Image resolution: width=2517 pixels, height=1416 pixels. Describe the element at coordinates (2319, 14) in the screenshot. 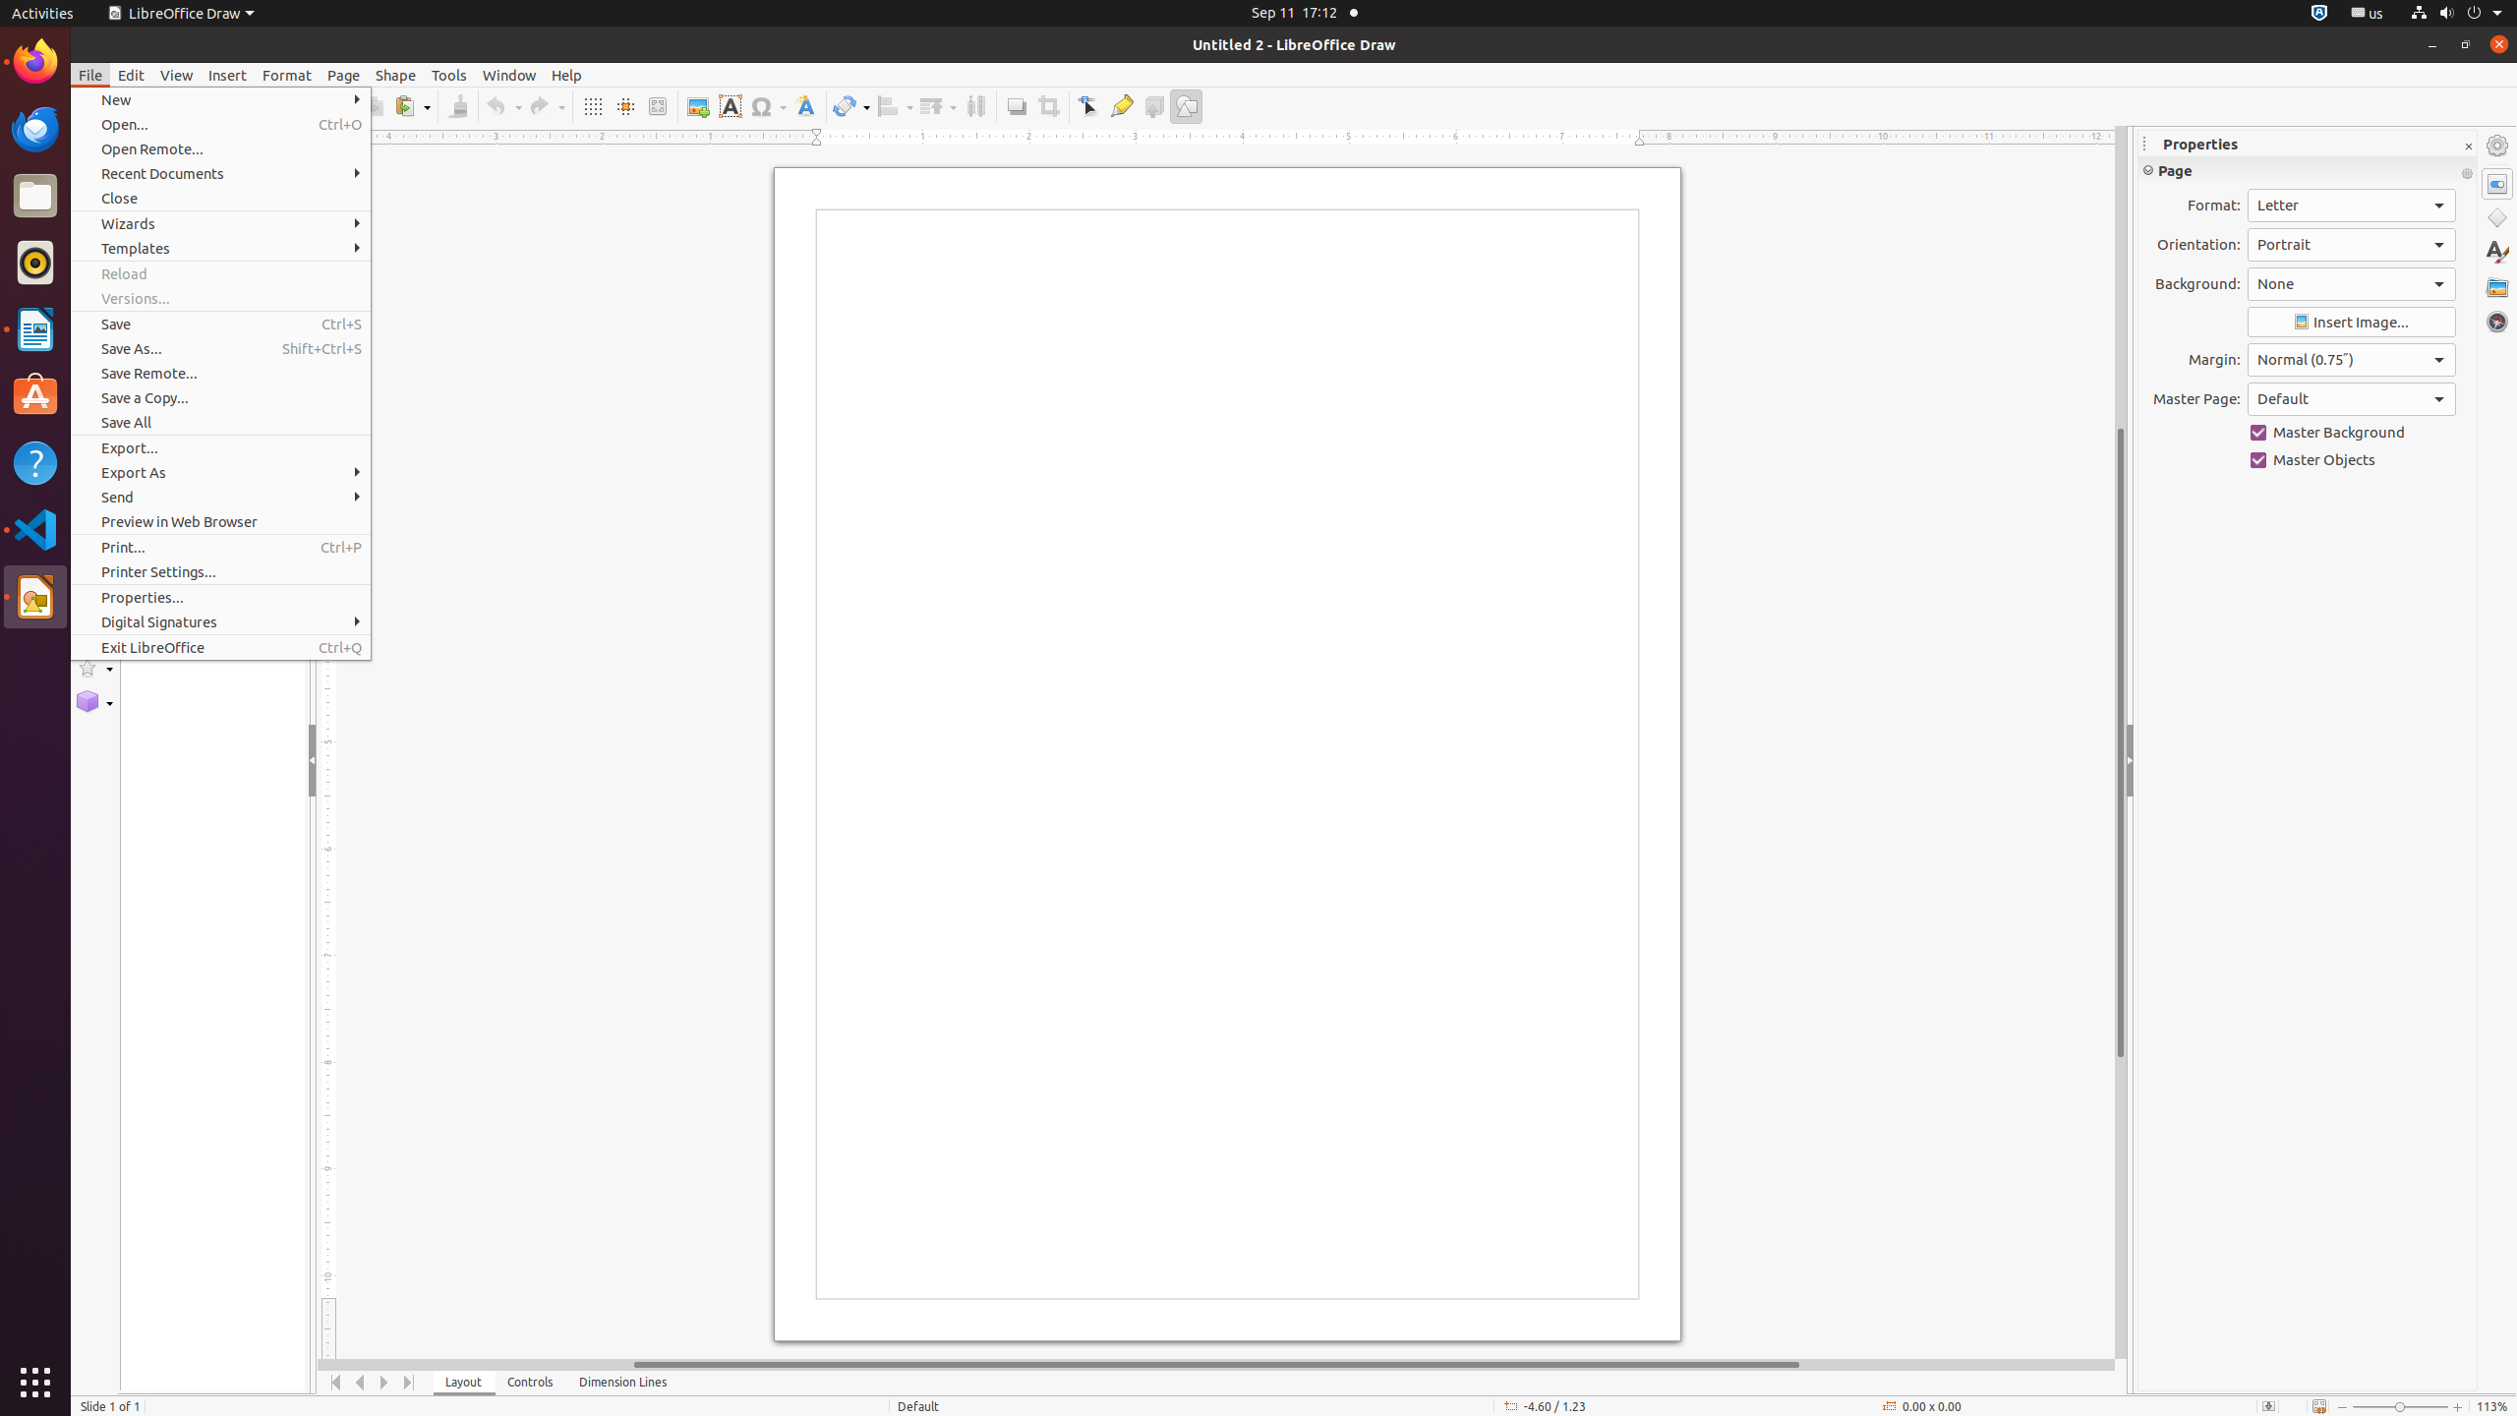

I see `:1.72/StatusNotifierItem` at that location.